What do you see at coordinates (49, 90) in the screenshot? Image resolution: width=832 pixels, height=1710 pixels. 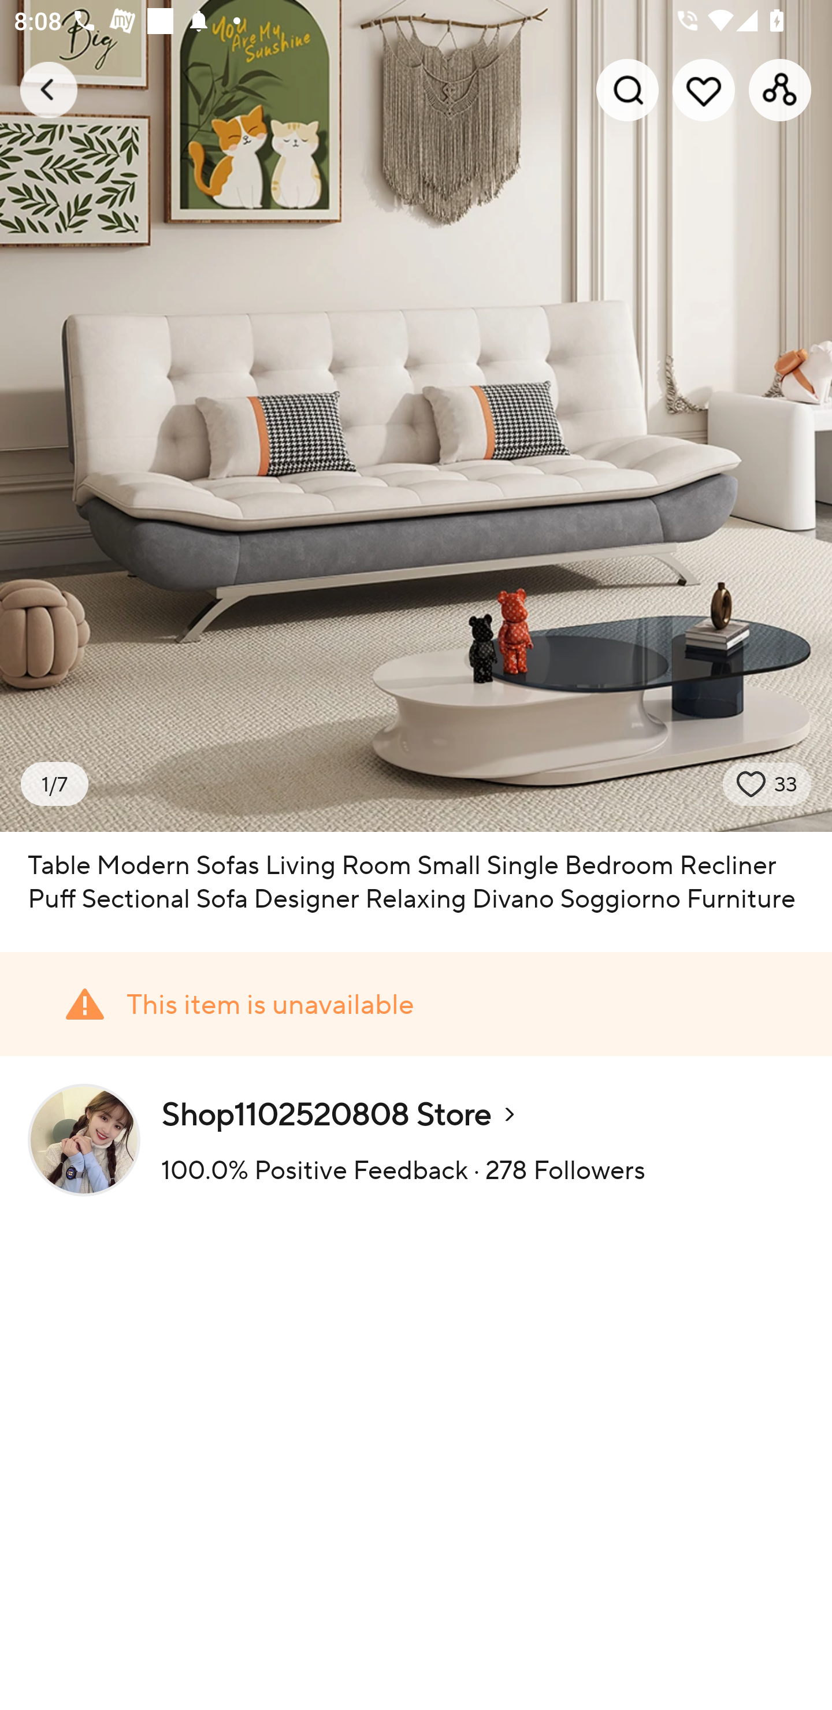 I see `Navigate up` at bounding box center [49, 90].